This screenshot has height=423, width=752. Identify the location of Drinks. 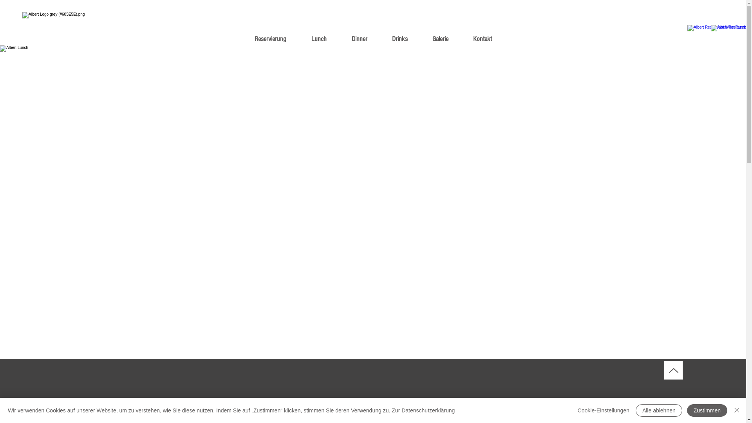
(399, 39).